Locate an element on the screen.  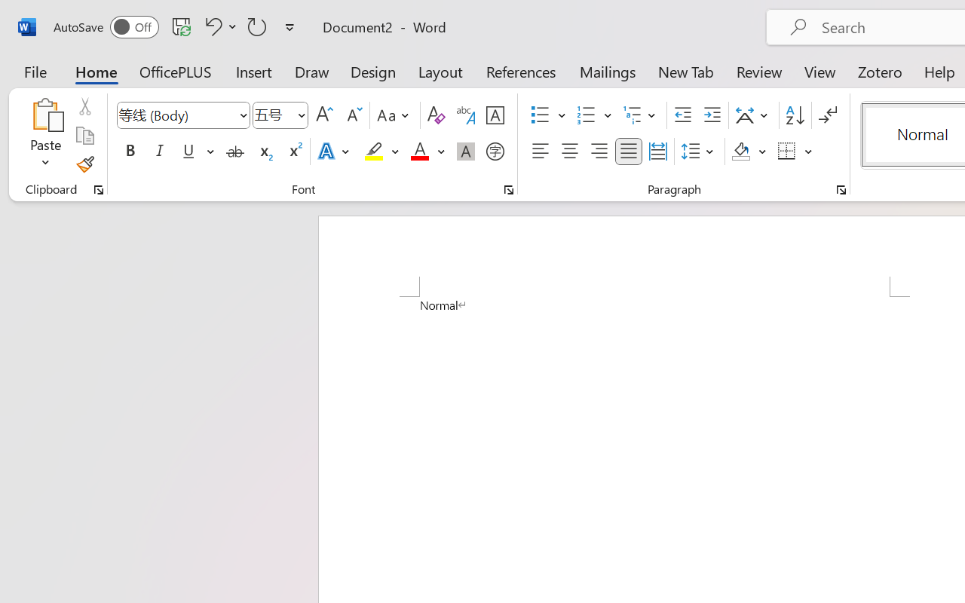
Shading RGB(0, 0, 0) is located at coordinates (740, 152).